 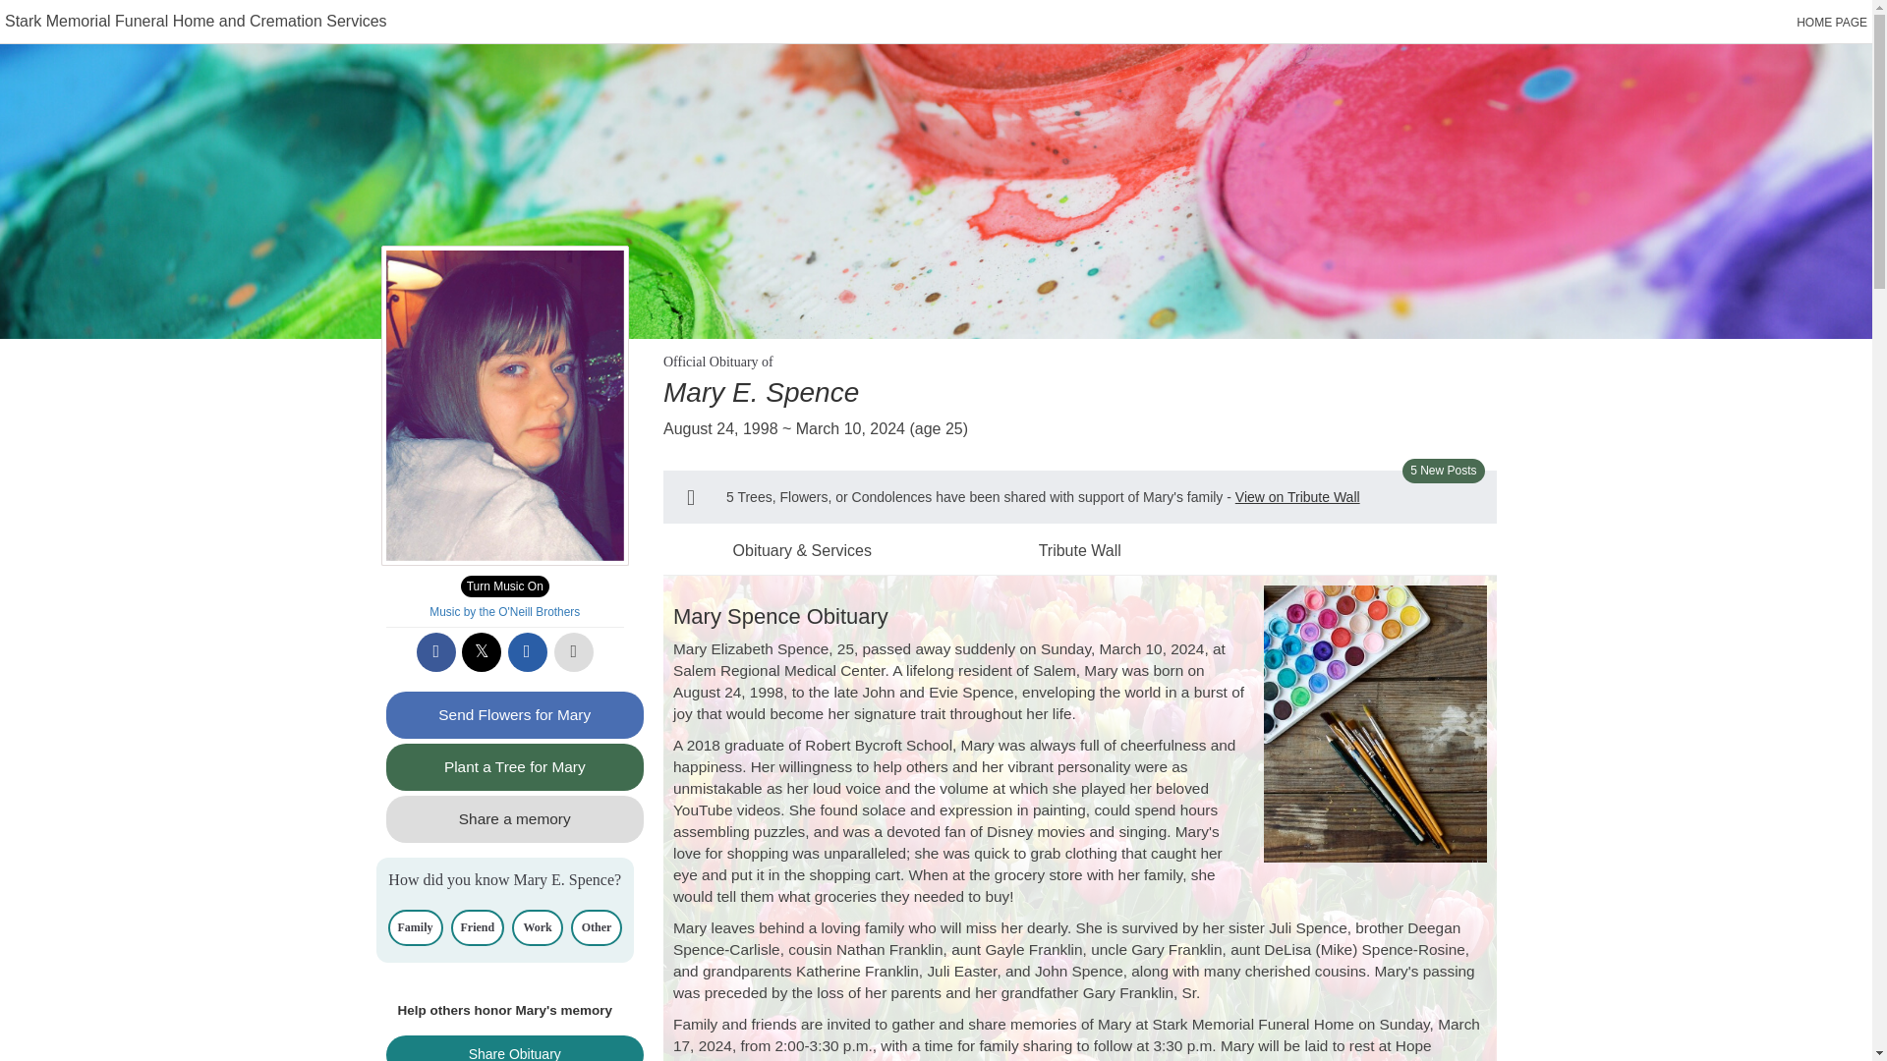 I want to click on Share via email, so click(x=527, y=651).